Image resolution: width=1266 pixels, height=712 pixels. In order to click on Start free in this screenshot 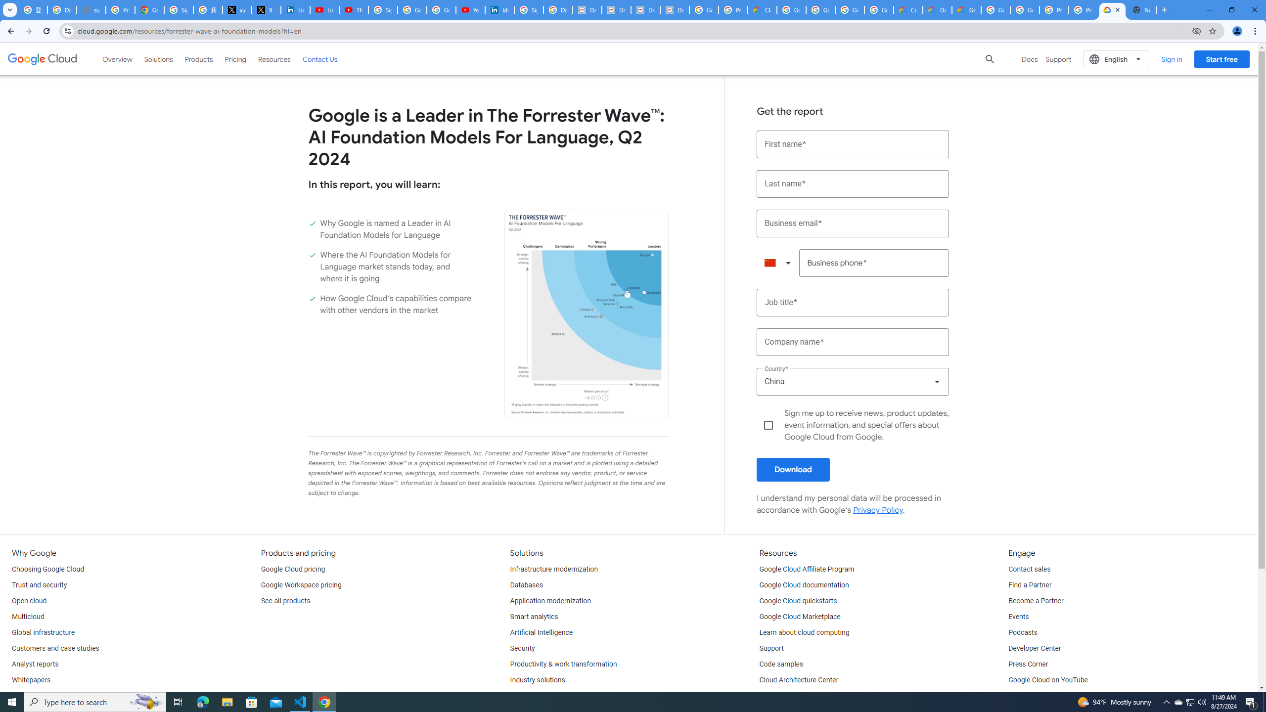, I will do `click(1221, 59)`.